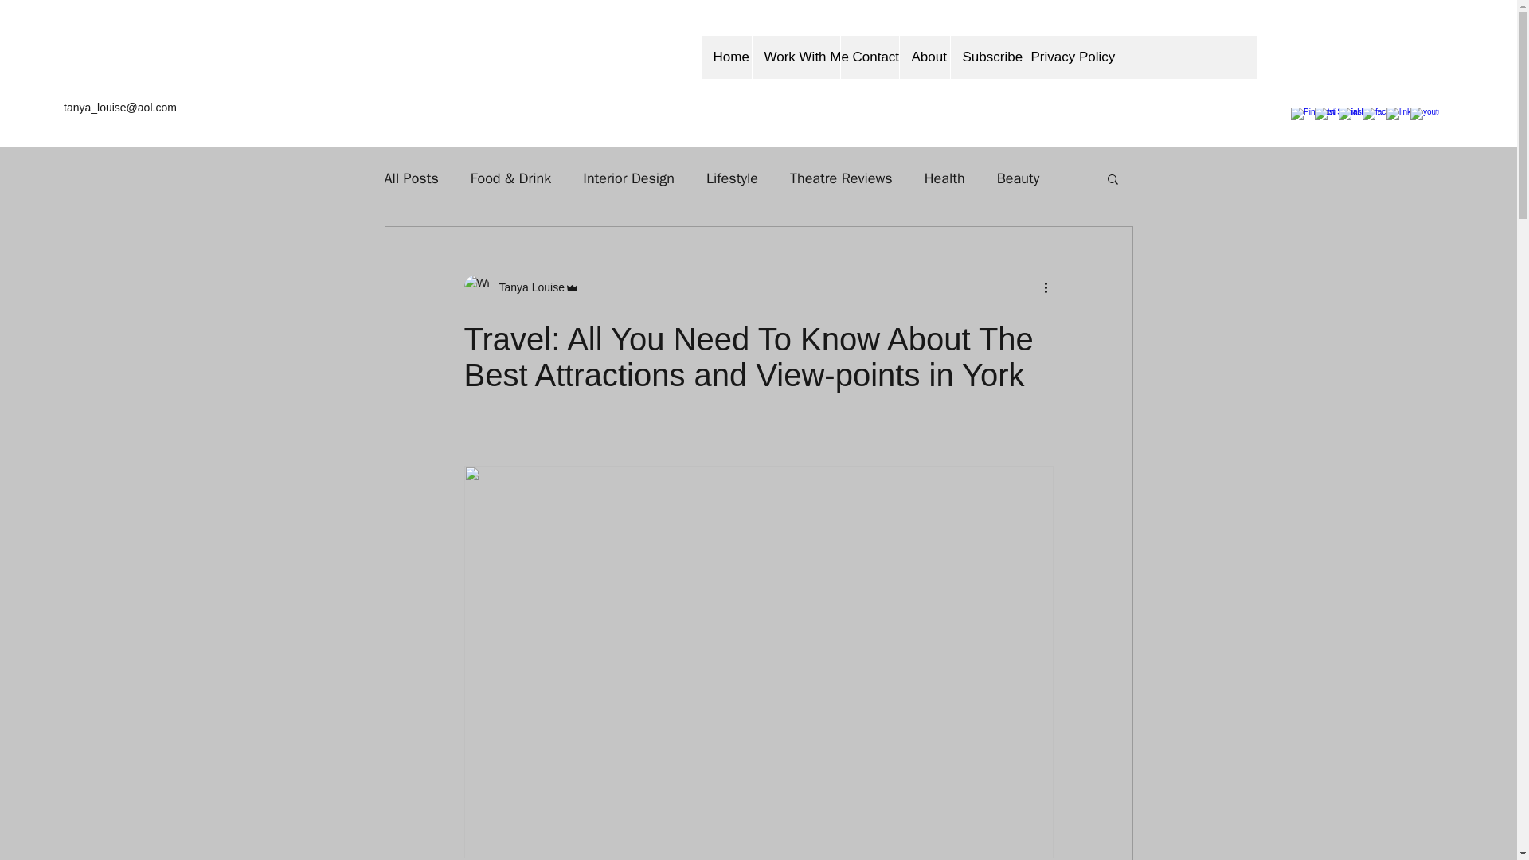 The width and height of the screenshot is (1529, 860). Describe the element at coordinates (410, 178) in the screenshot. I see `All Posts` at that location.